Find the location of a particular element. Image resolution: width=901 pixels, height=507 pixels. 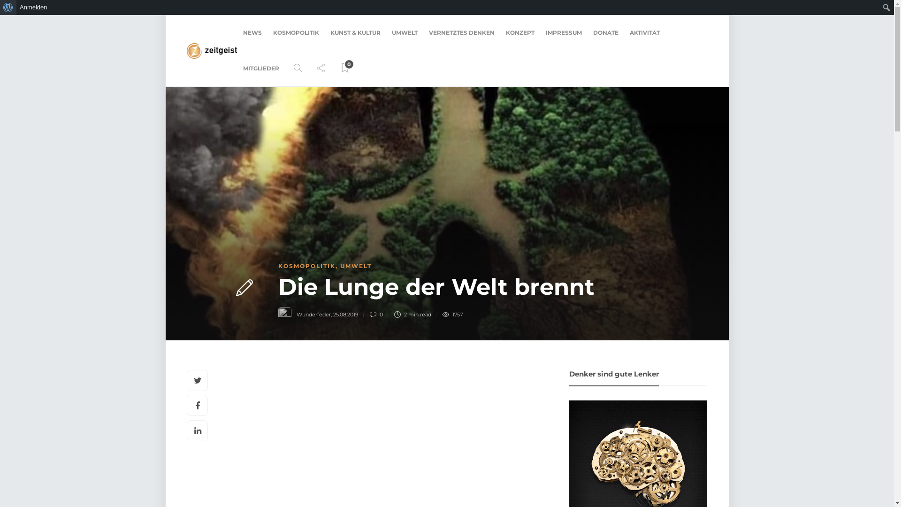

KOSMOPOLITIK is located at coordinates (306, 266).